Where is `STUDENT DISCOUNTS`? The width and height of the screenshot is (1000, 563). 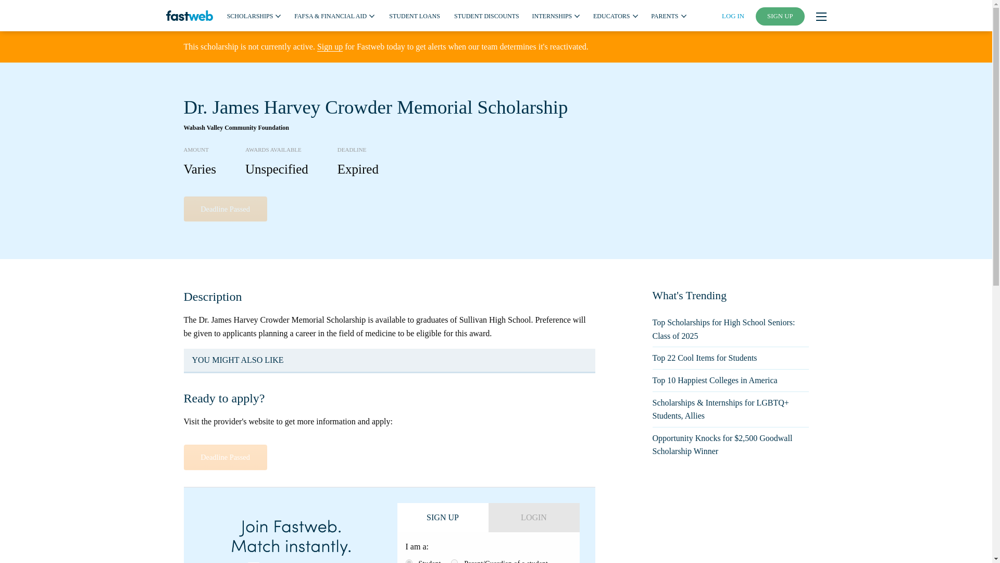
STUDENT DISCOUNTS is located at coordinates (486, 15).